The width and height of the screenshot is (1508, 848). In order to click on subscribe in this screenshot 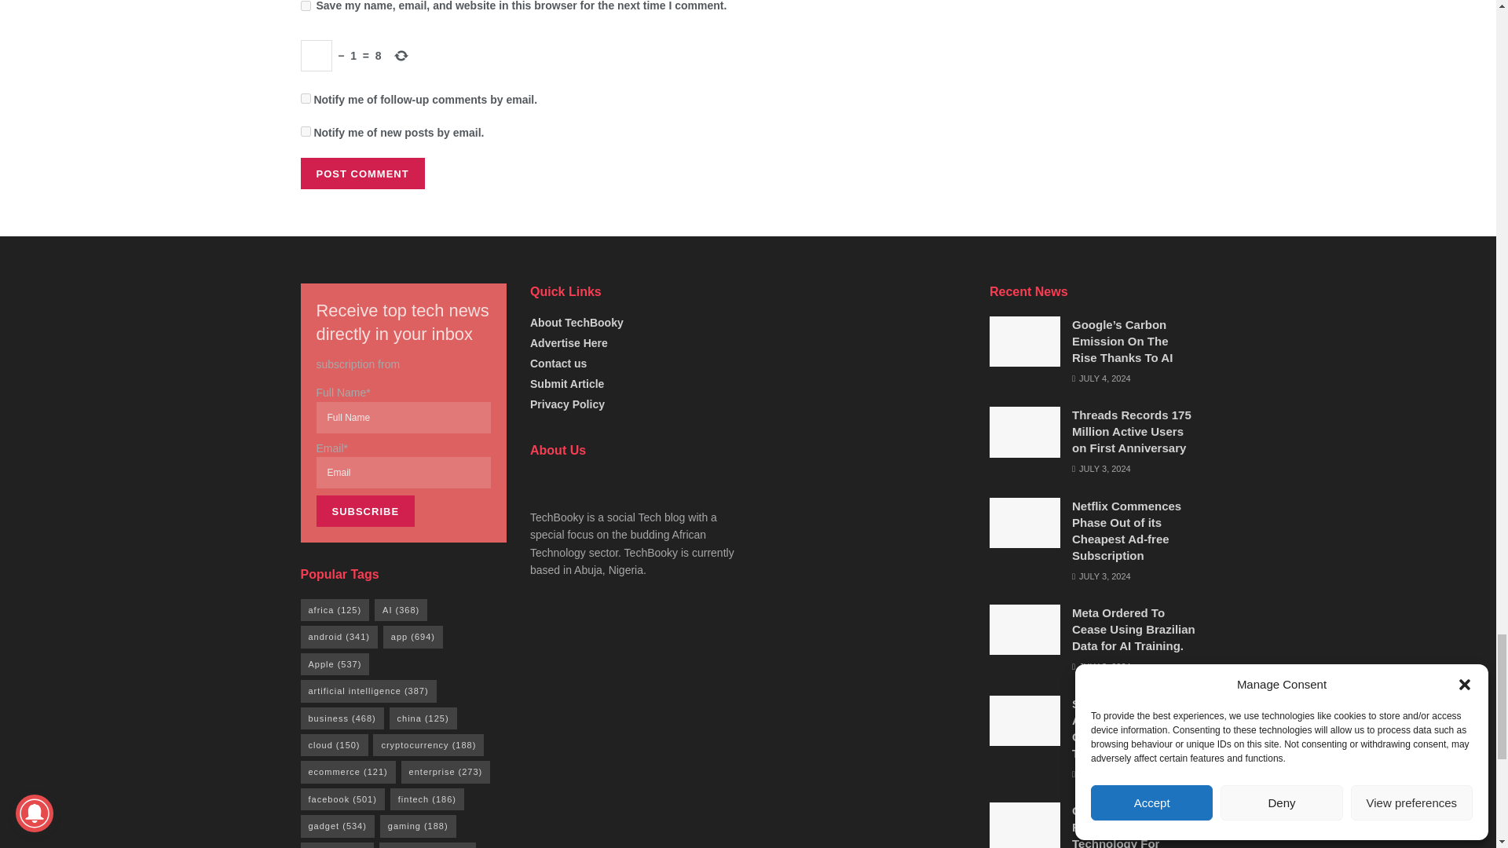, I will do `click(305, 97)`.